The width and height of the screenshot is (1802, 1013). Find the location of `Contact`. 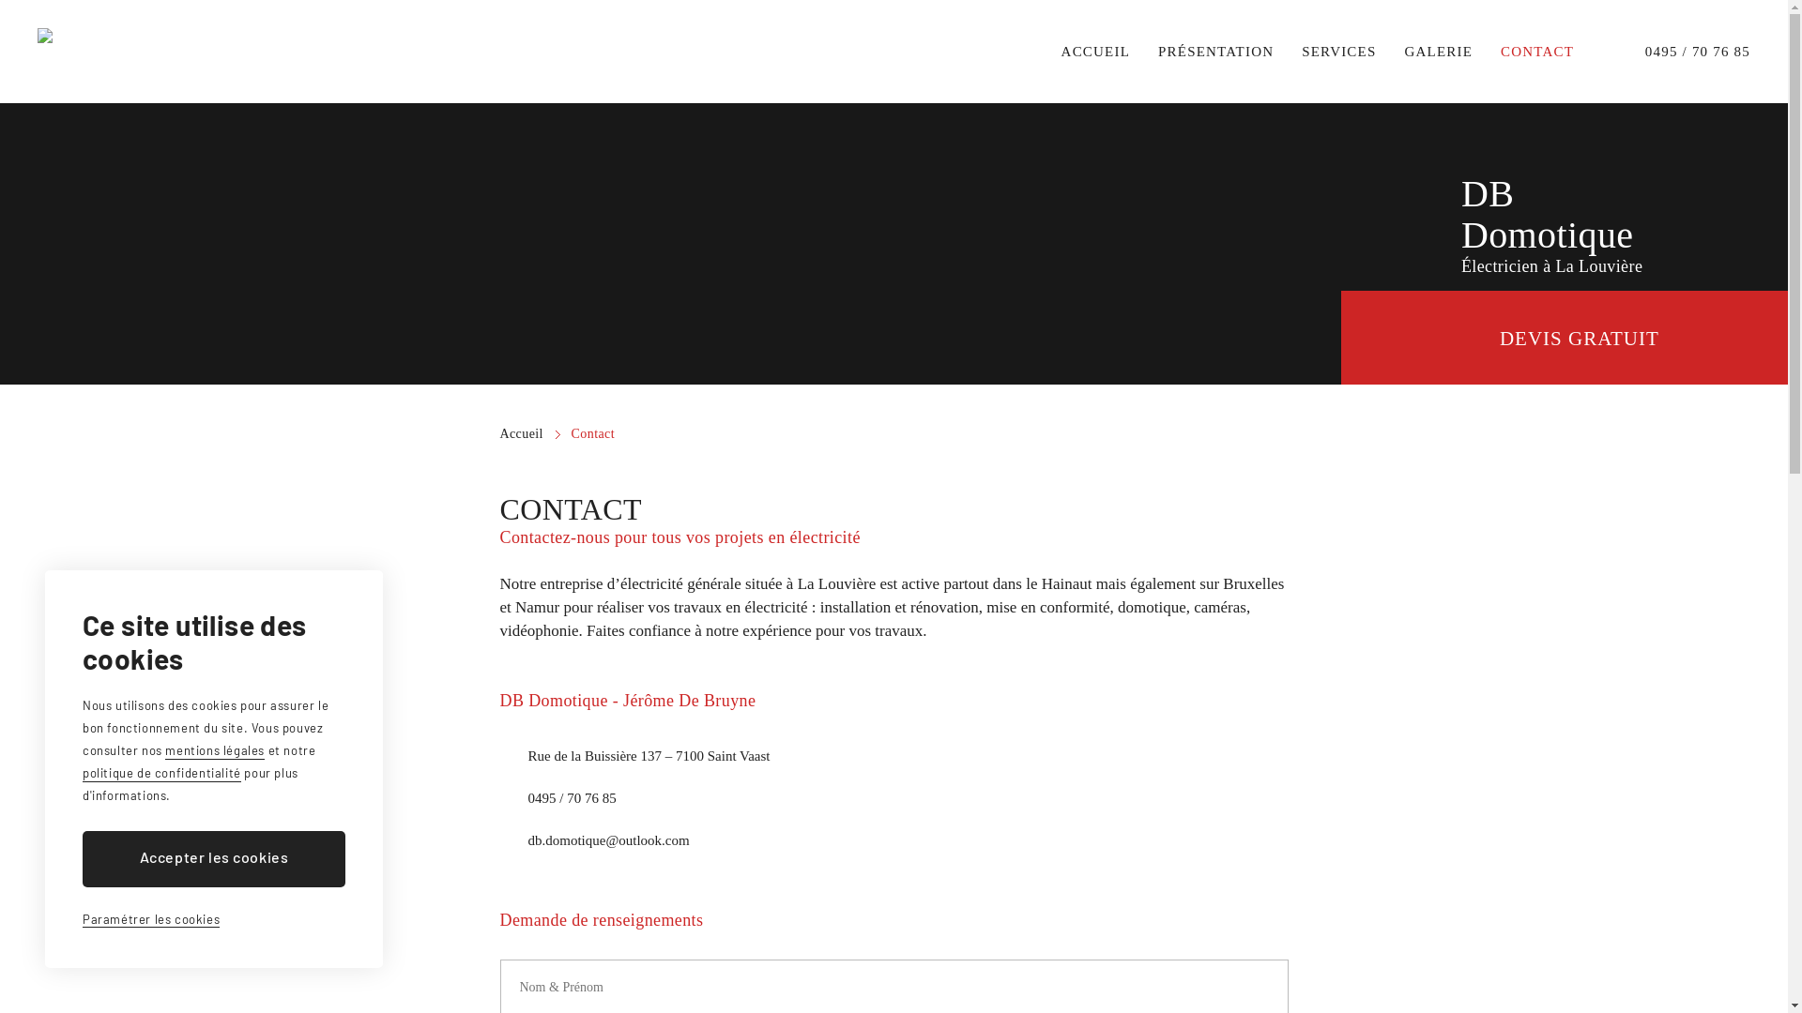

Contact is located at coordinates (593, 433).